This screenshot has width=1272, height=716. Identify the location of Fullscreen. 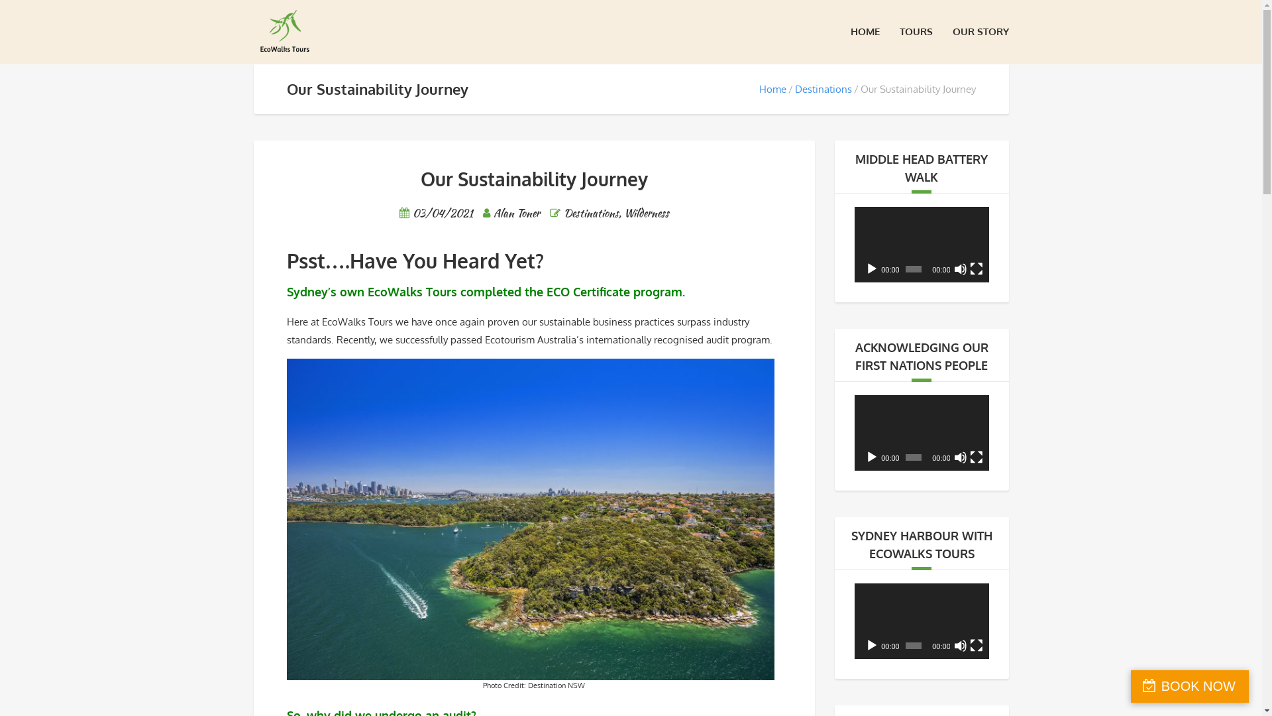
(977, 646).